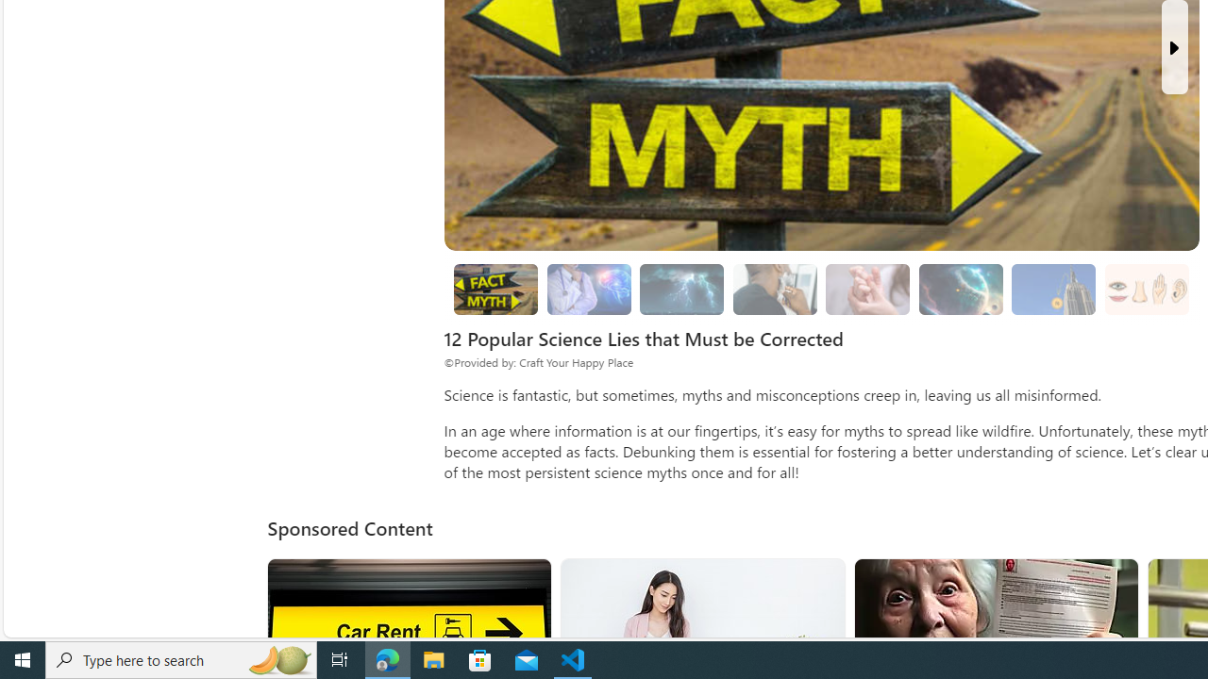  I want to click on Class: progress, so click(1146, 286).